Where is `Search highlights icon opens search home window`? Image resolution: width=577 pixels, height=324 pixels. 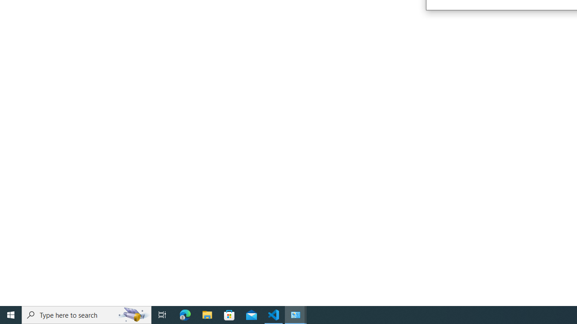
Search highlights icon opens search home window is located at coordinates (133, 315).